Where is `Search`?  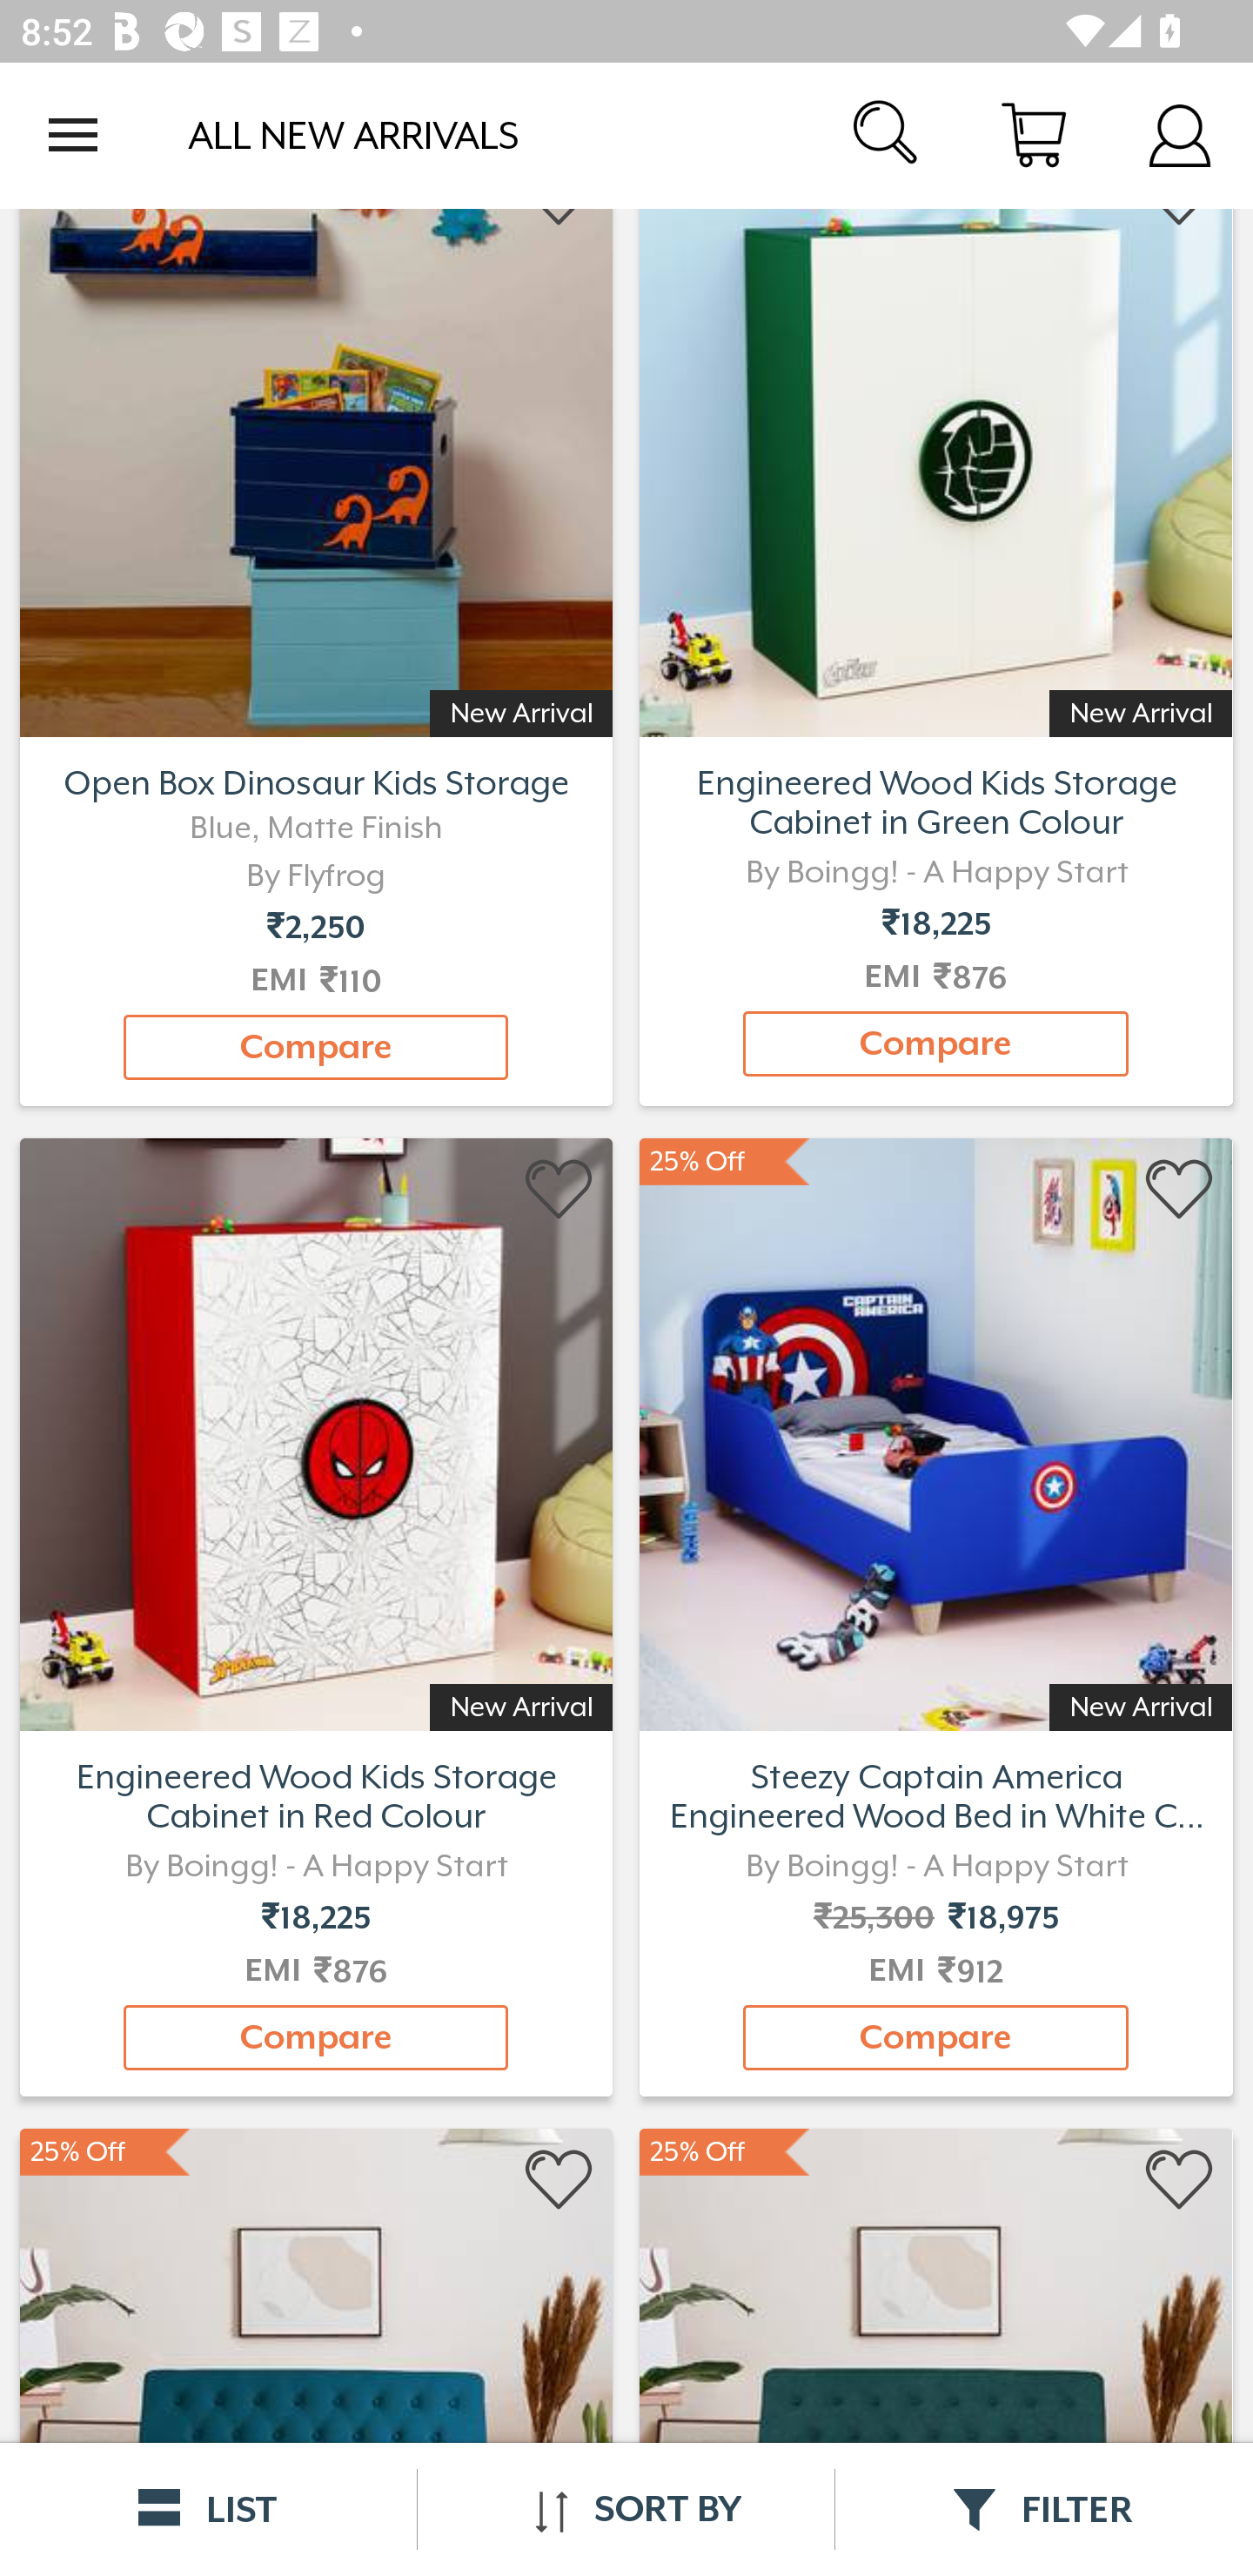
Search is located at coordinates (888, 134).